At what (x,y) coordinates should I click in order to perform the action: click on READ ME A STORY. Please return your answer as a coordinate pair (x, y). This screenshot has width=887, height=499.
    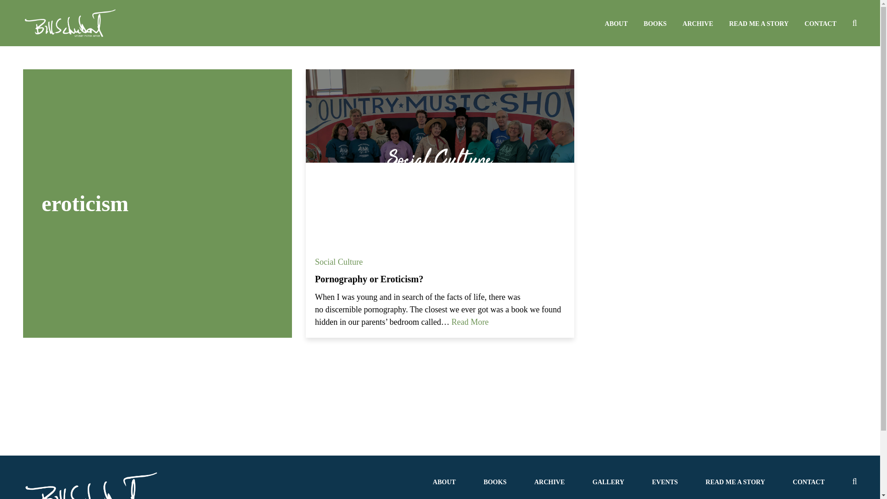
    Looking at the image, I should click on (759, 24).